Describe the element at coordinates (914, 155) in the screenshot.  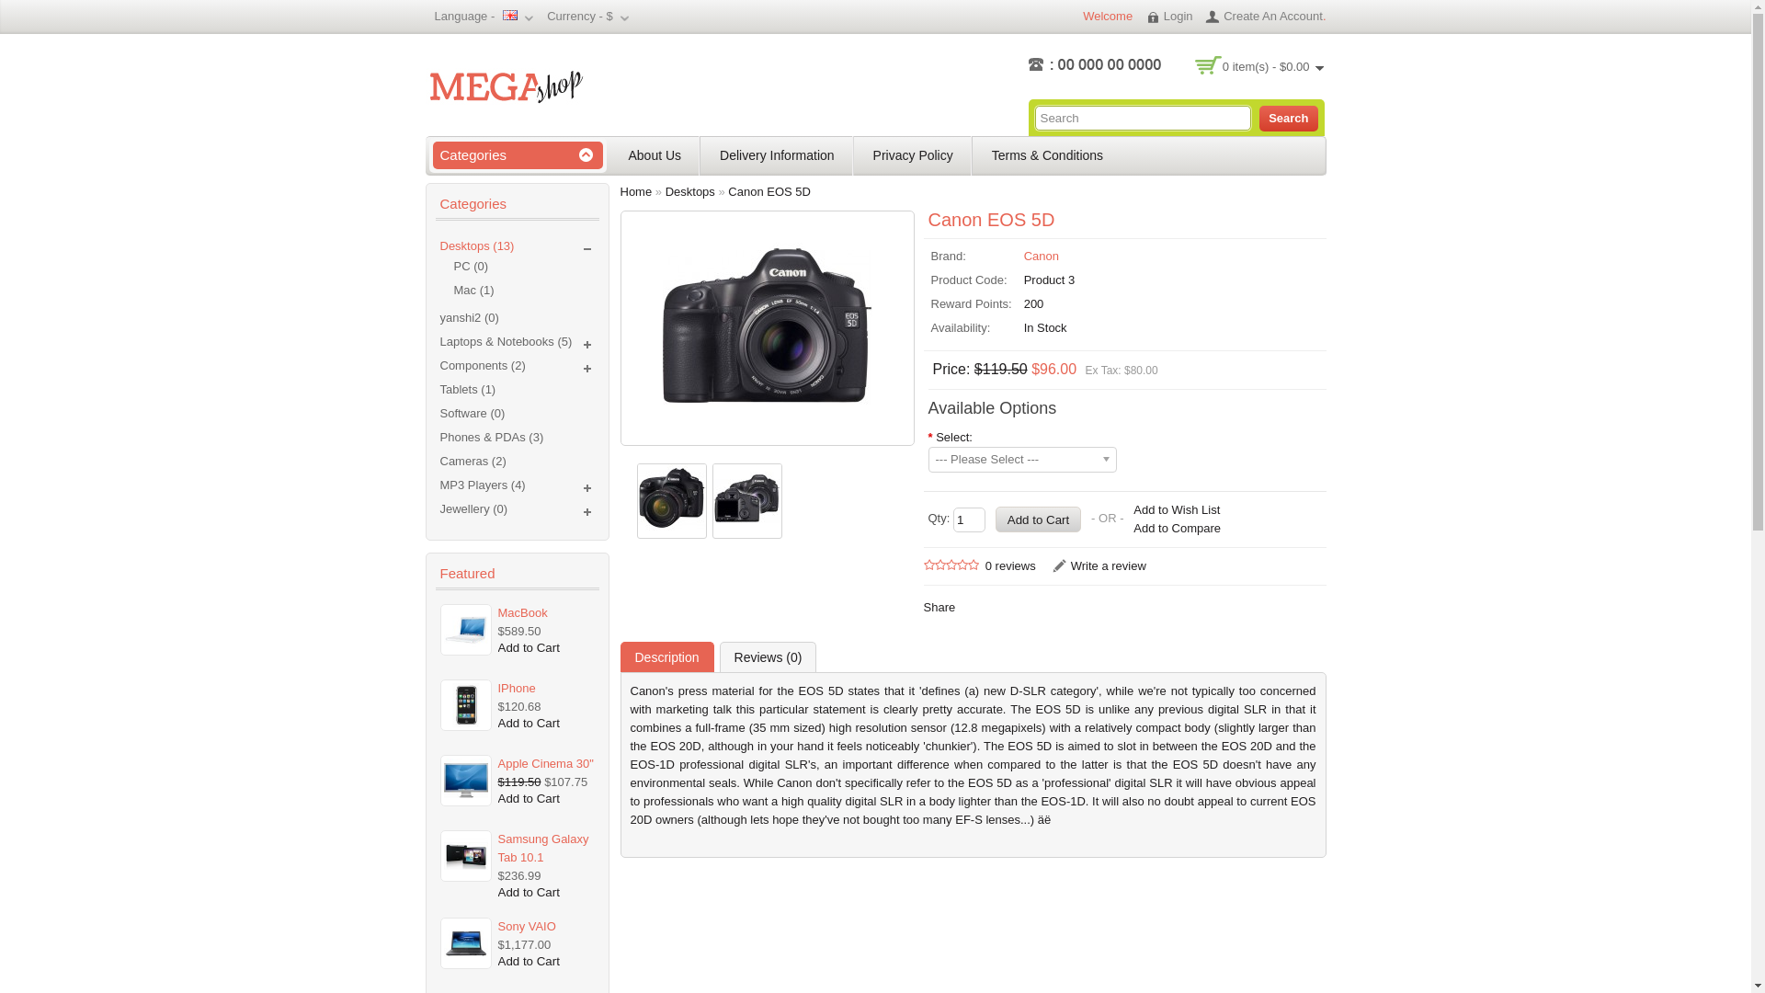
I see `Privacy Policy` at that location.